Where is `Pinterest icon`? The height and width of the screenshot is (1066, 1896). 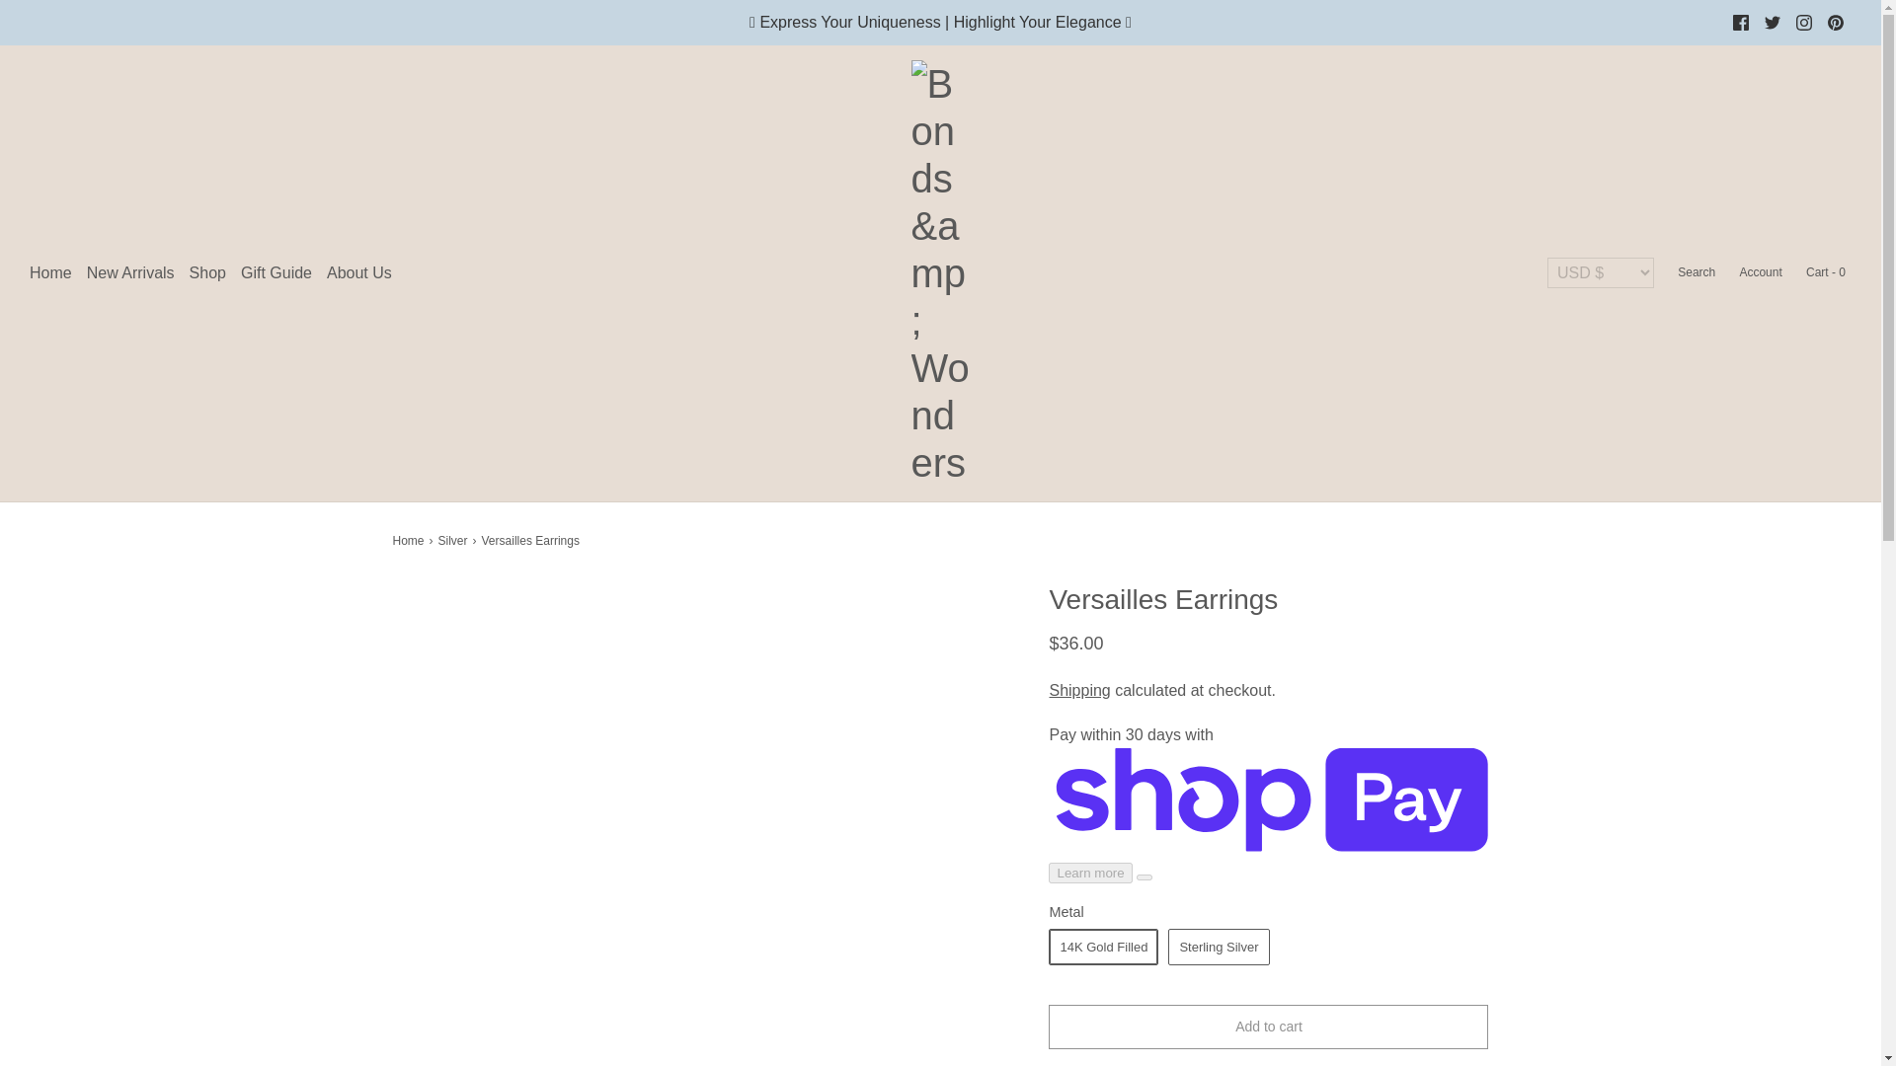
Pinterest icon is located at coordinates (1835, 23).